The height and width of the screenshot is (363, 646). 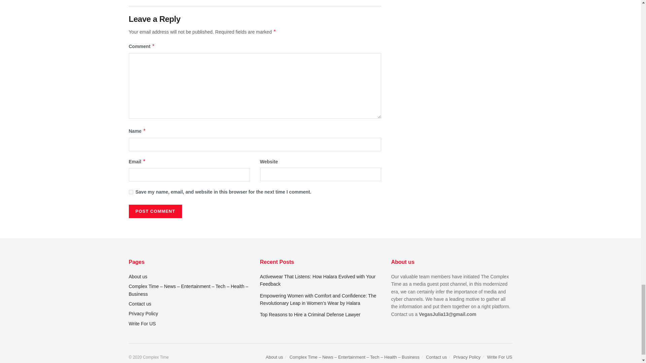 I want to click on Post Comment, so click(x=155, y=211).